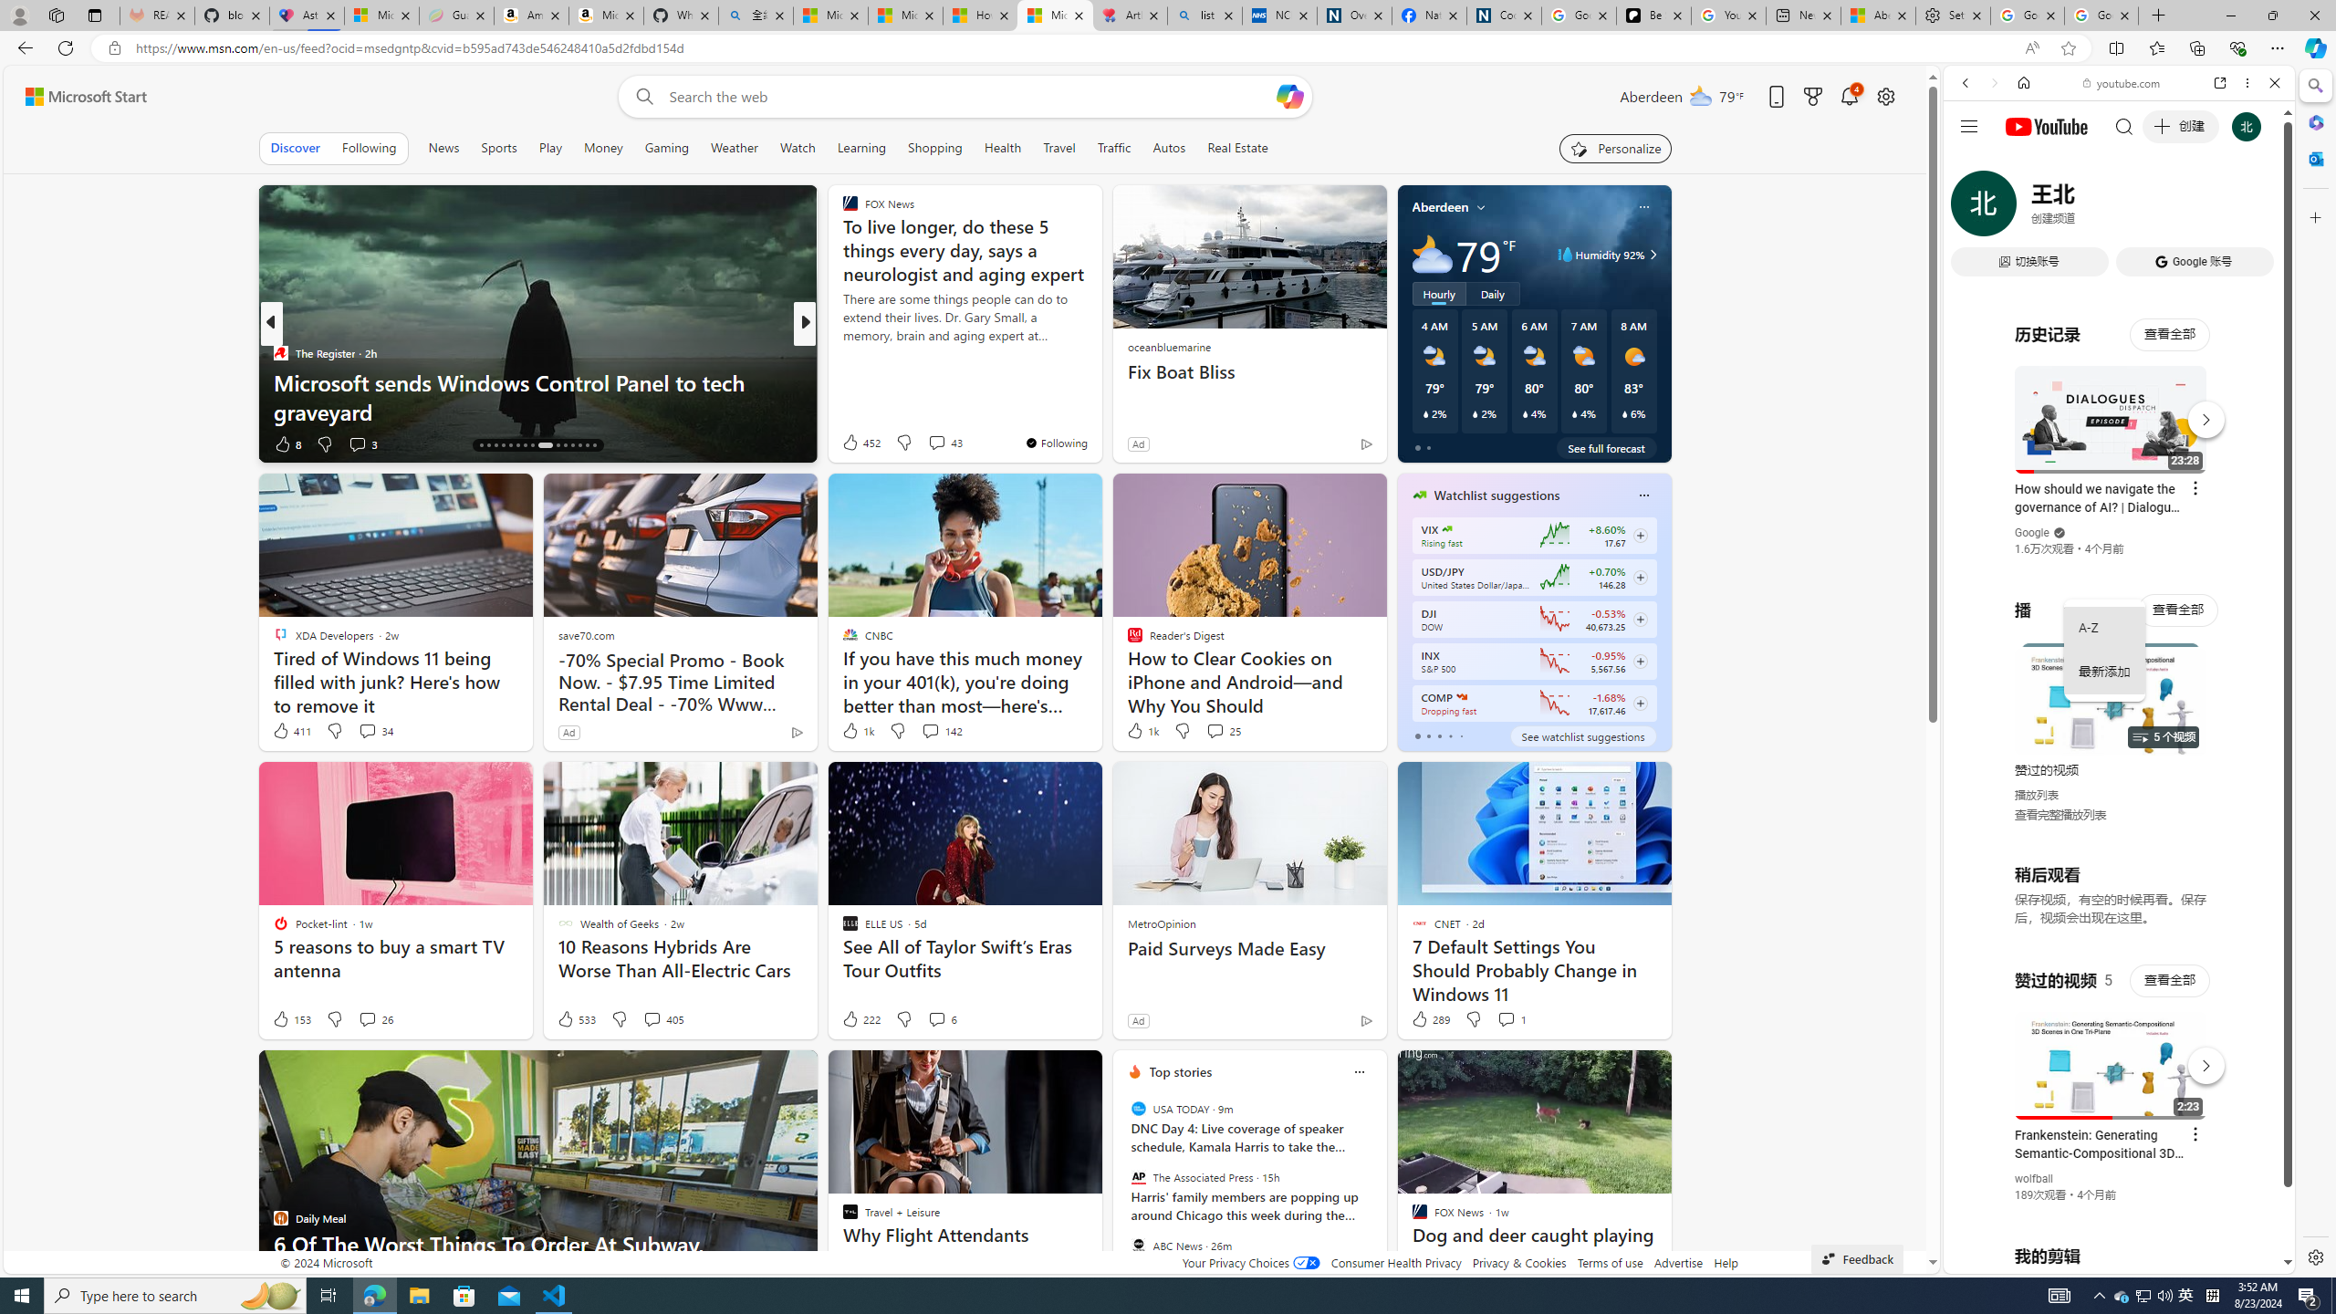 This screenshot has width=2336, height=1314. I want to click on AutomationID: tab-30, so click(594, 445).